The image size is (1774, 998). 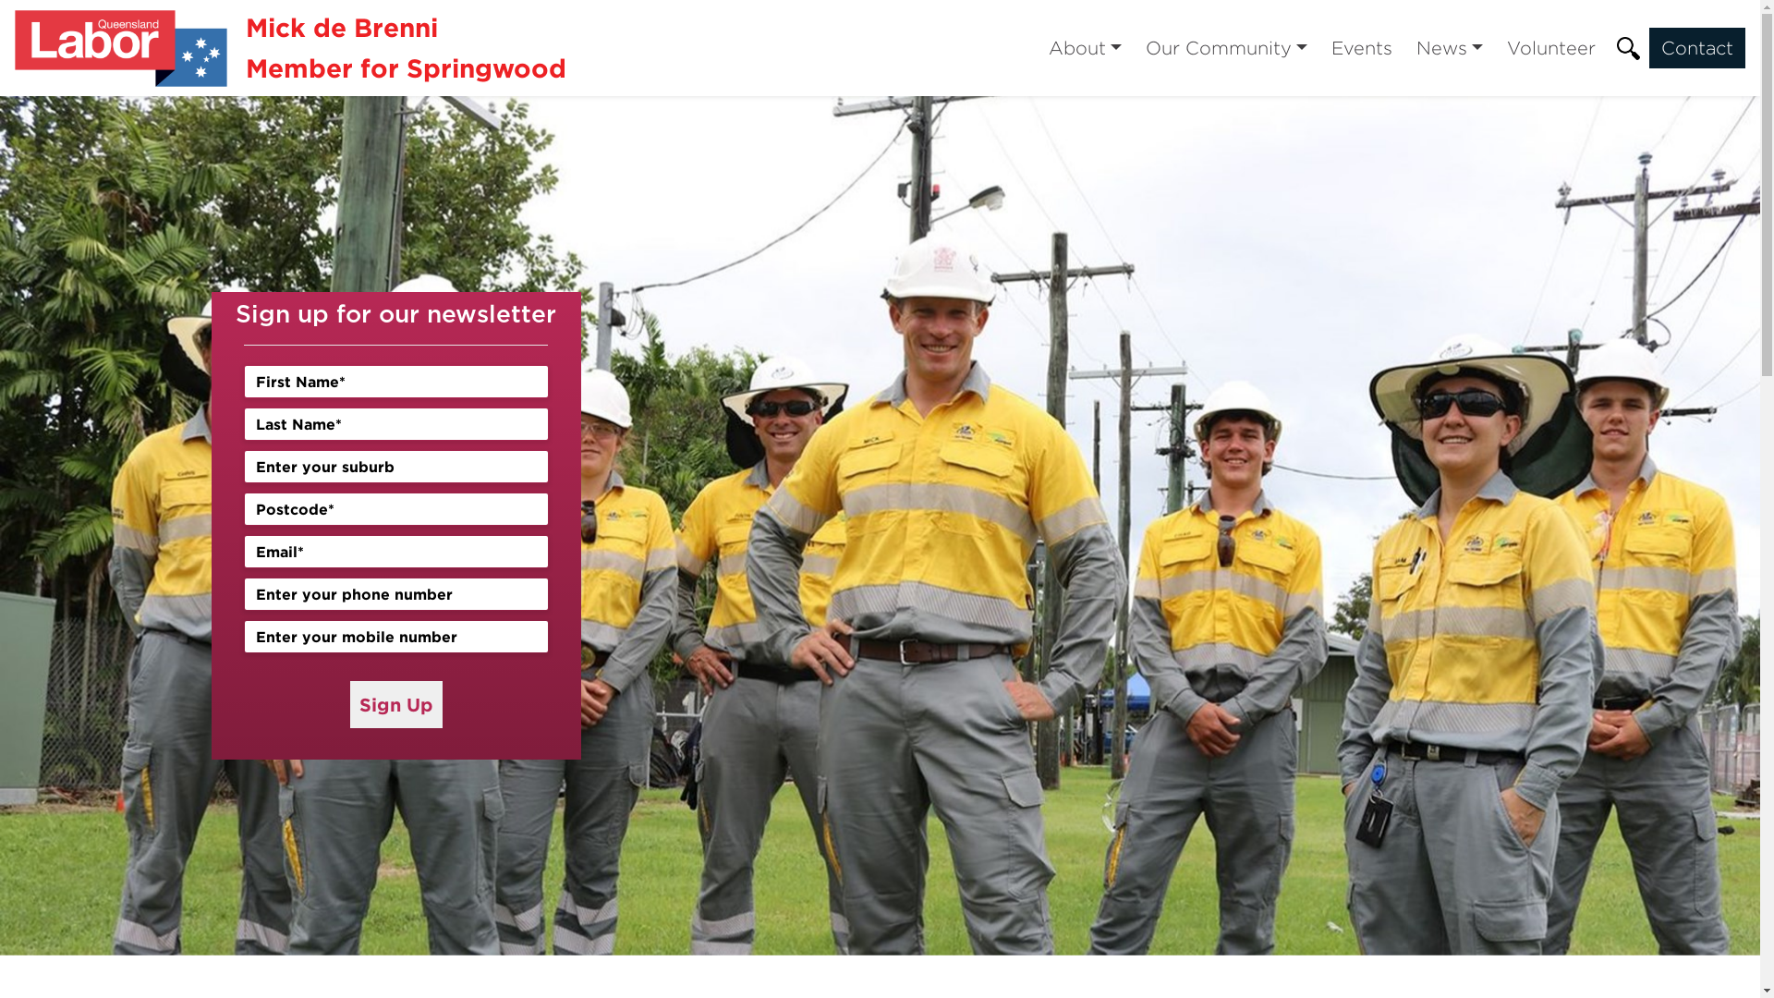 What do you see at coordinates (1628, 526) in the screenshot?
I see `Next` at bounding box center [1628, 526].